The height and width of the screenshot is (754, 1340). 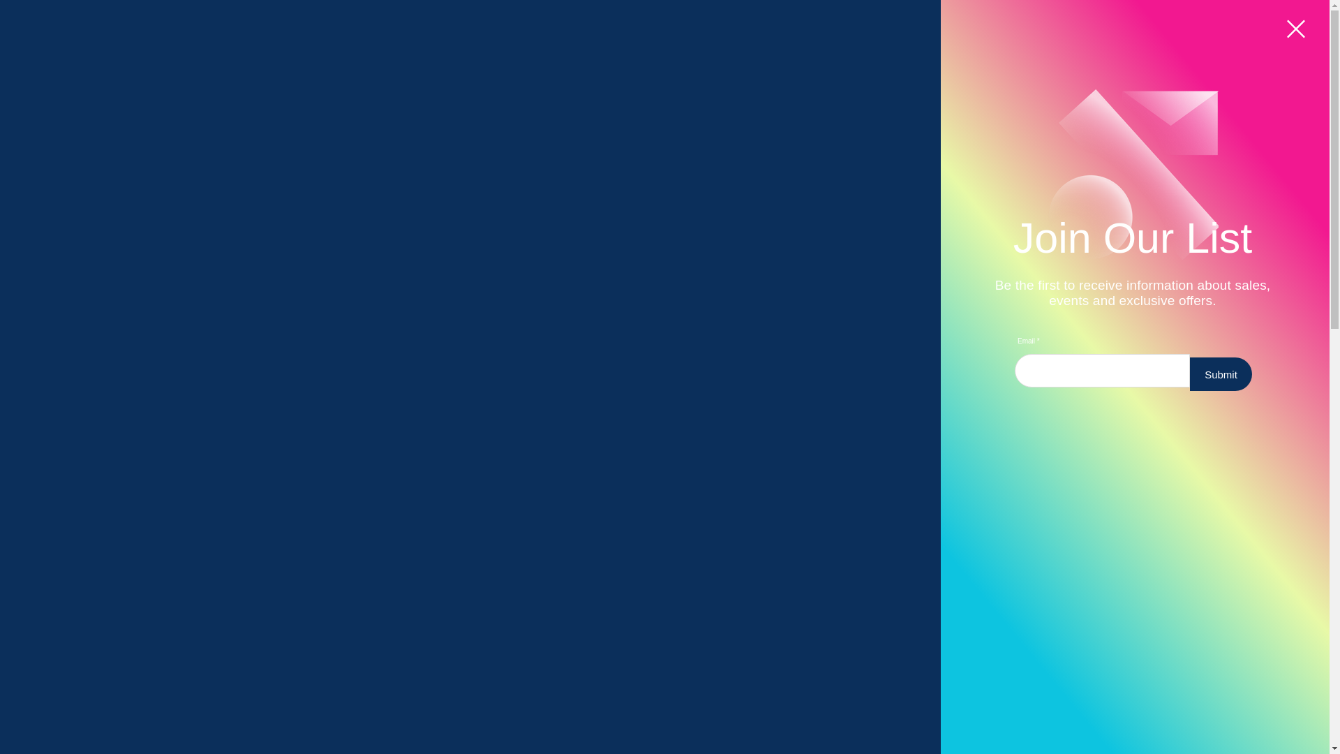 I want to click on Skincare, so click(x=738, y=168).